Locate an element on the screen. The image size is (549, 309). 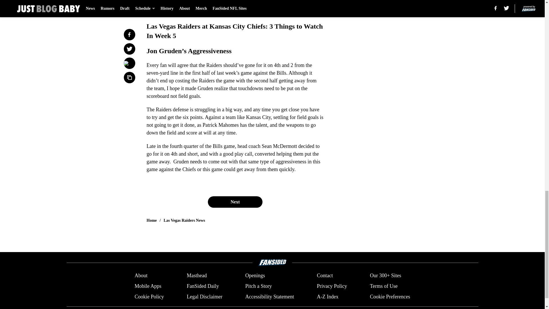
Accessibility Statement is located at coordinates (269, 296).